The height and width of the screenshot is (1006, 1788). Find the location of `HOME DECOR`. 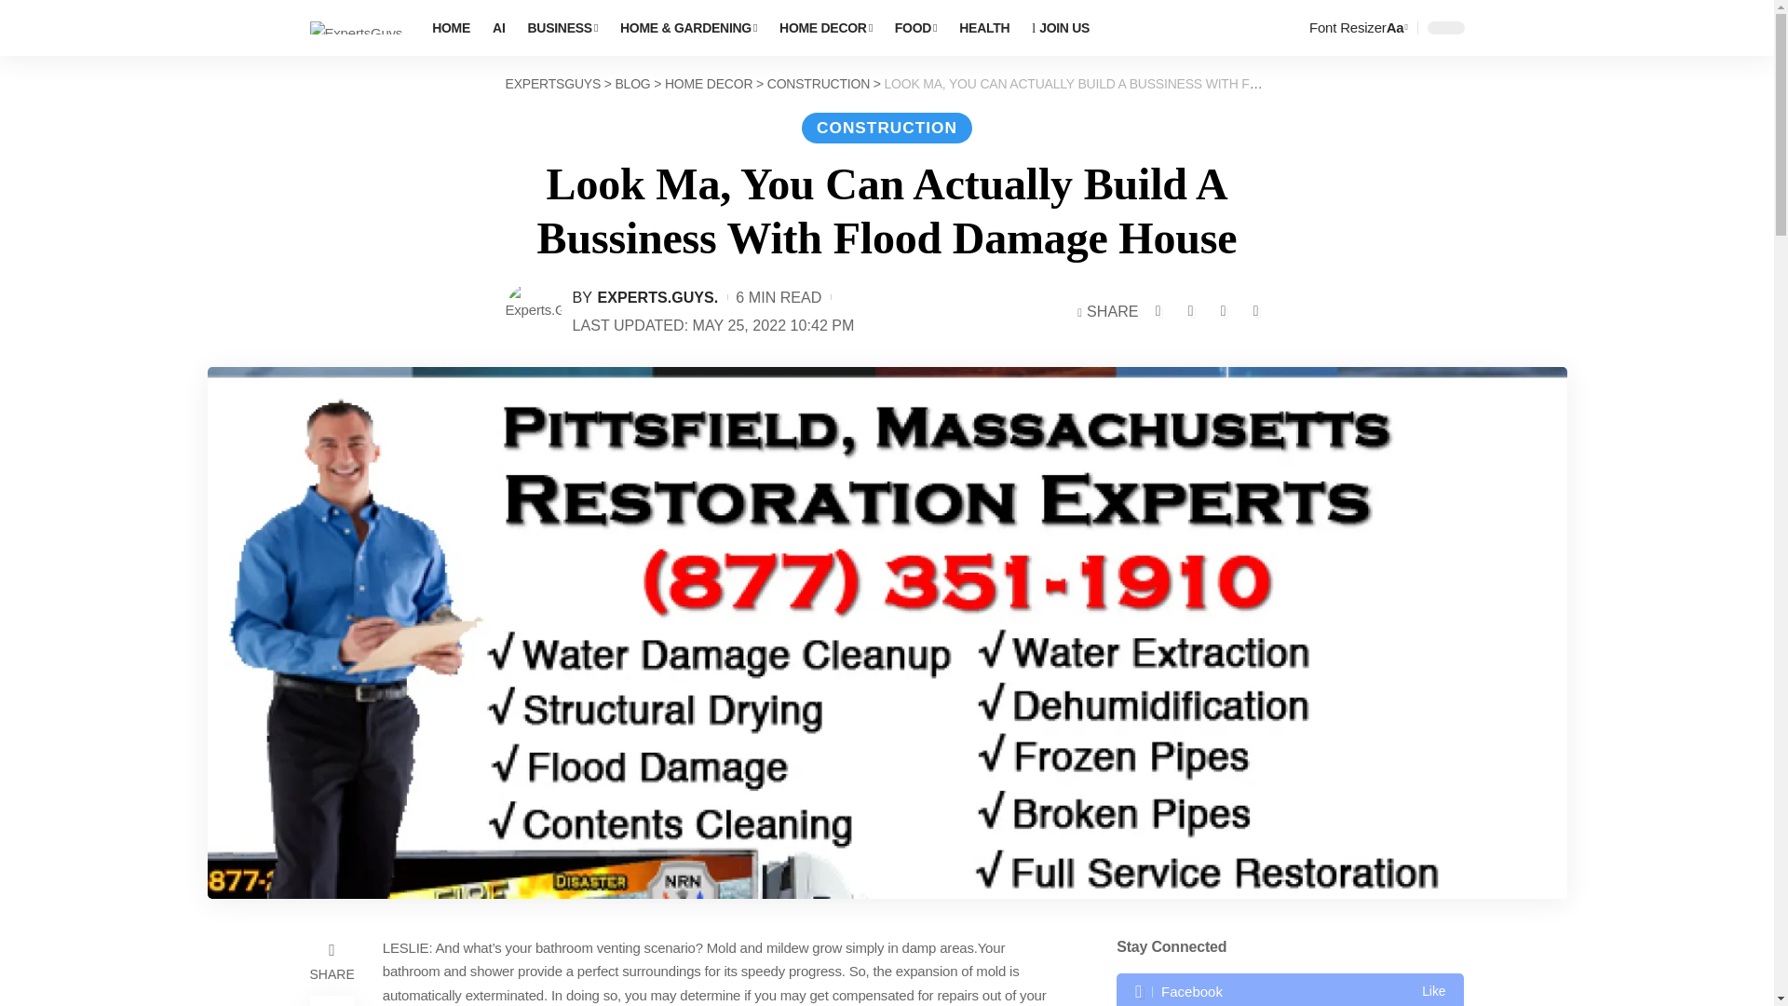

HOME DECOR is located at coordinates (825, 28).